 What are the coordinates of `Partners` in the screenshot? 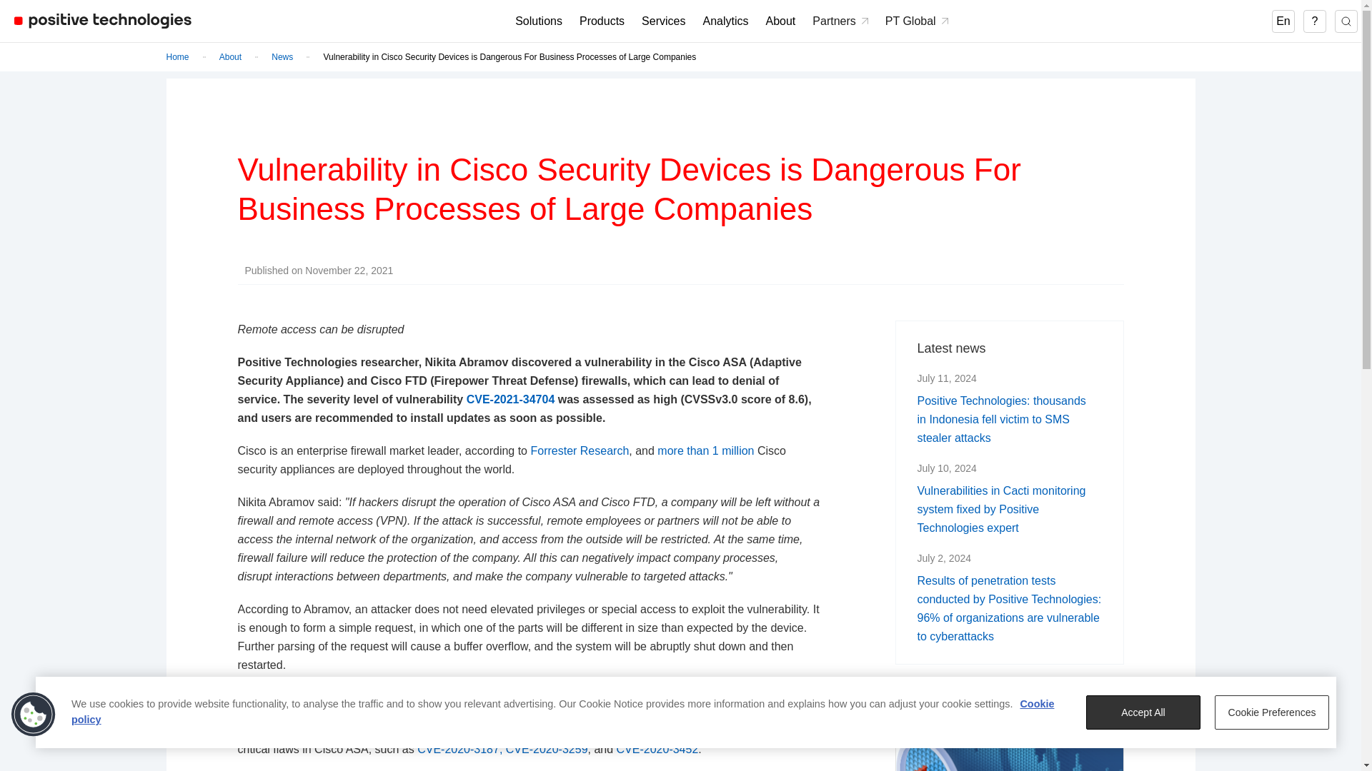 It's located at (839, 21).